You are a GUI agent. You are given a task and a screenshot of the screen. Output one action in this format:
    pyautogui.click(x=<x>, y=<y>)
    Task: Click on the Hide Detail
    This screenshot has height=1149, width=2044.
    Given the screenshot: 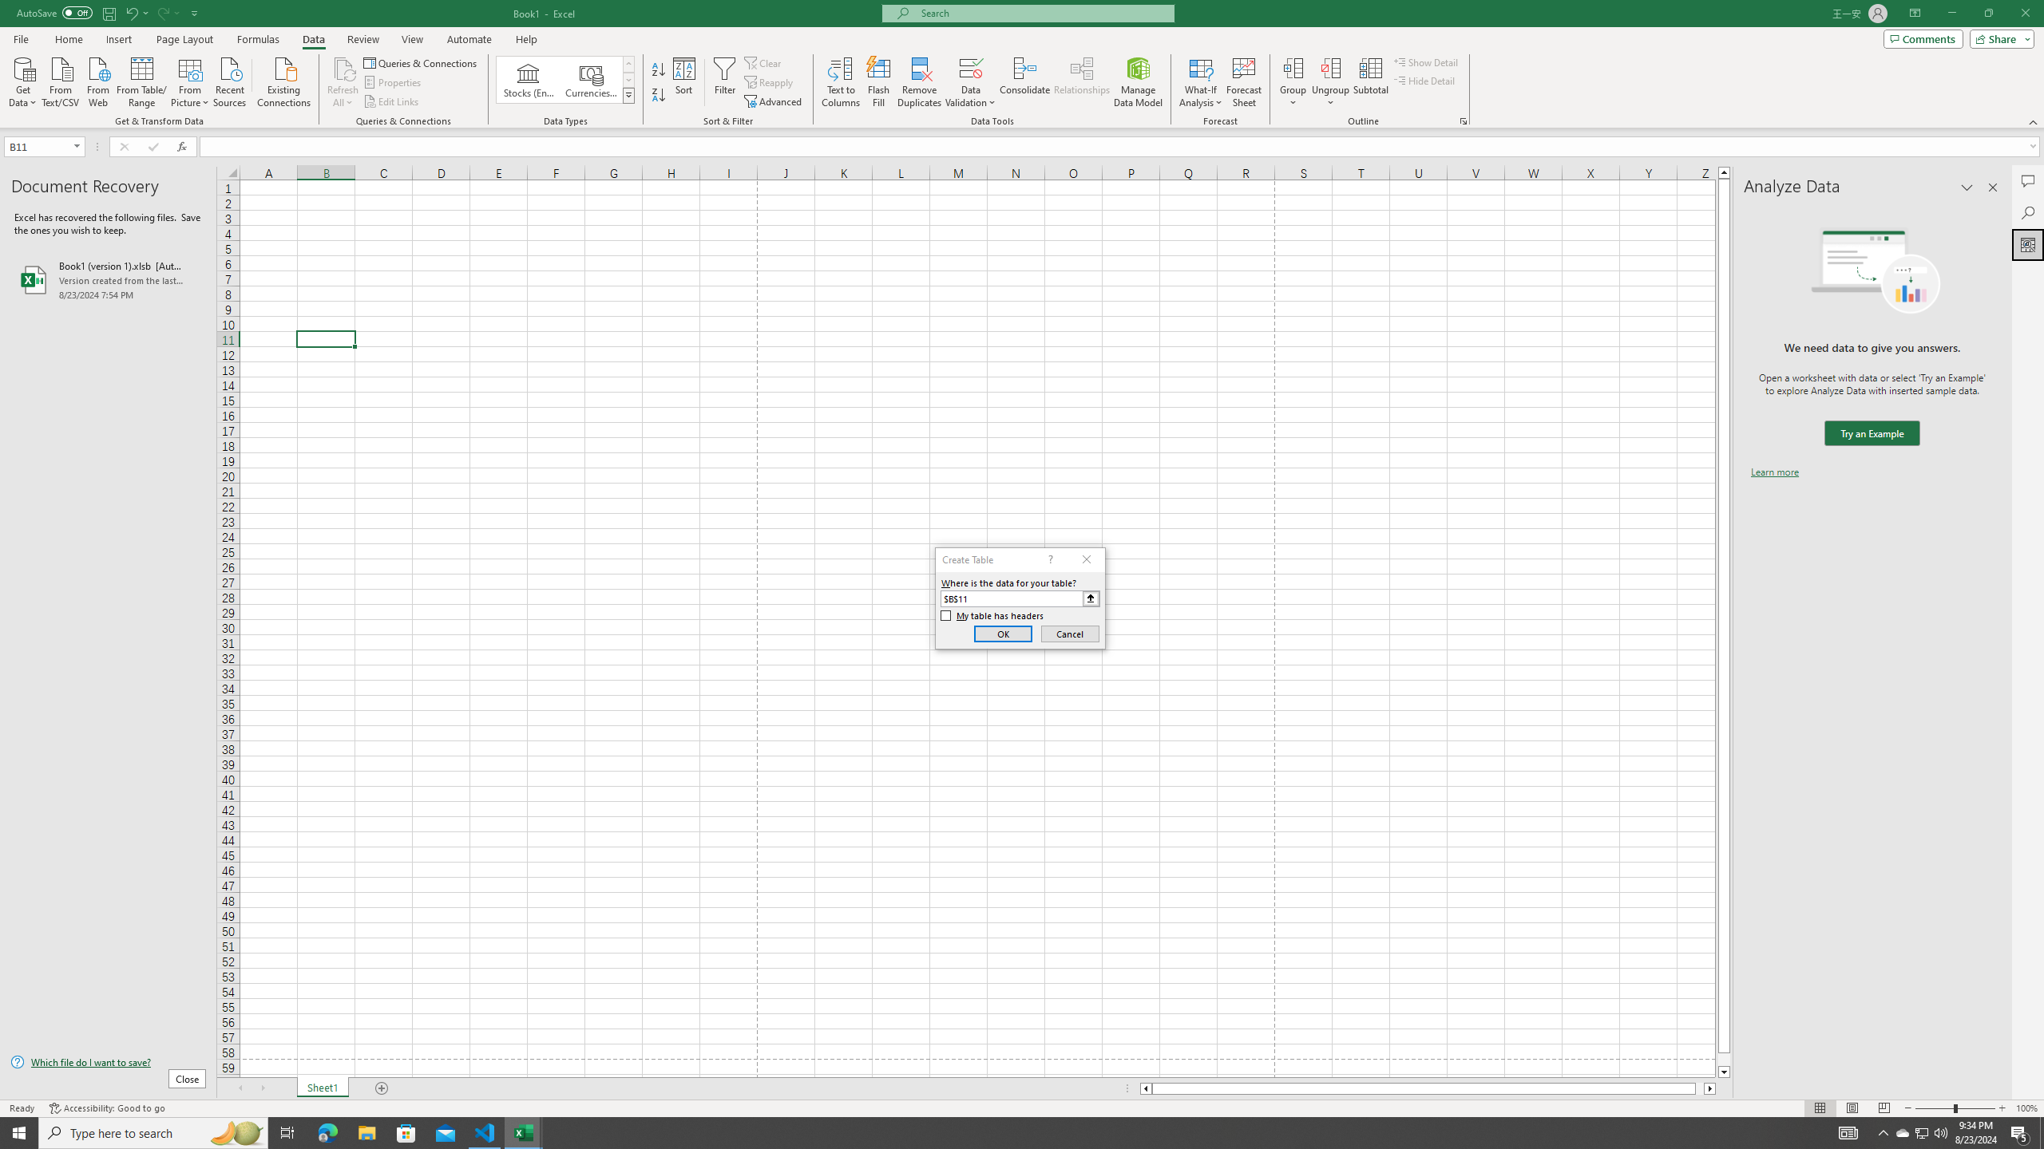 What is the action you would take?
    pyautogui.click(x=1424, y=80)
    